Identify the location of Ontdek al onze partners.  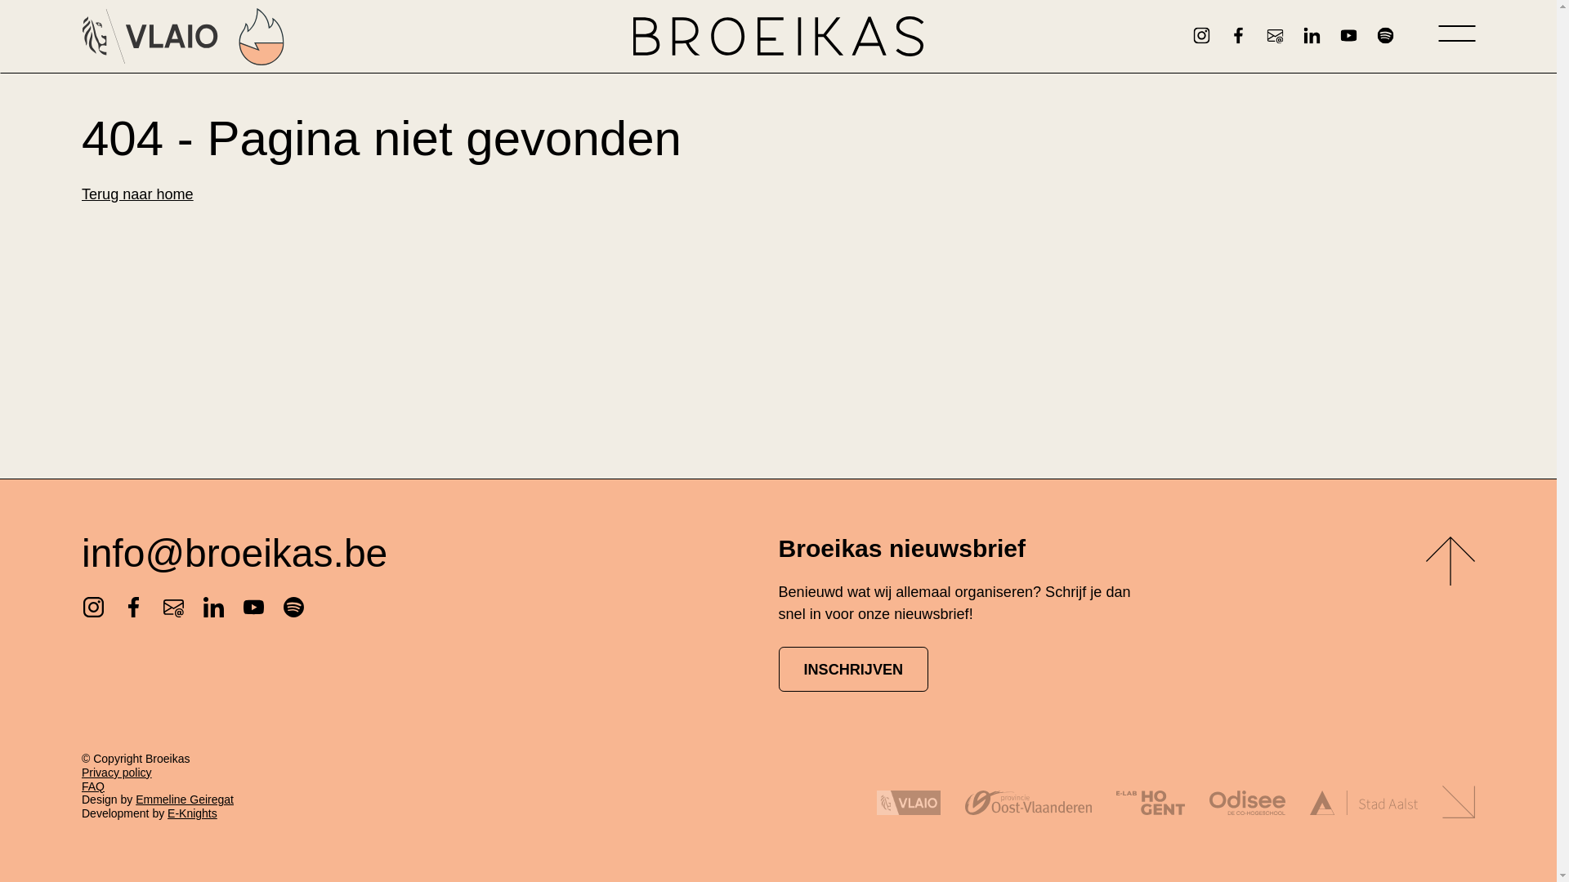
(1459, 804).